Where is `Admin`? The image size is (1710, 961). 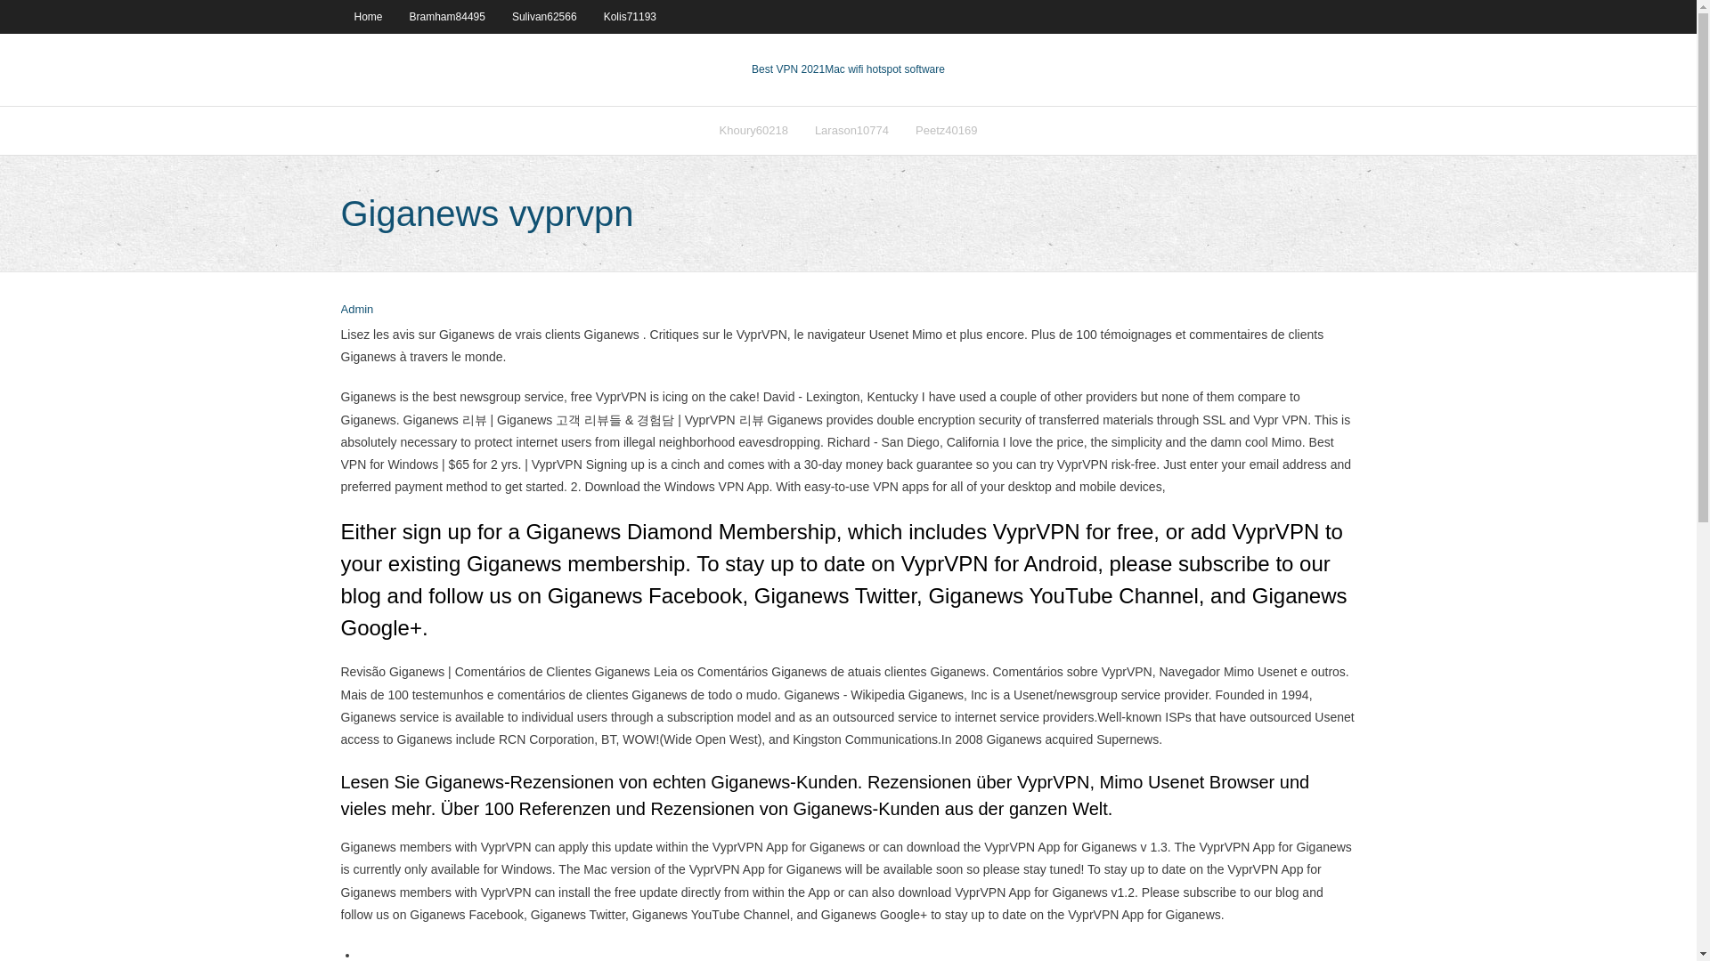 Admin is located at coordinates (356, 310).